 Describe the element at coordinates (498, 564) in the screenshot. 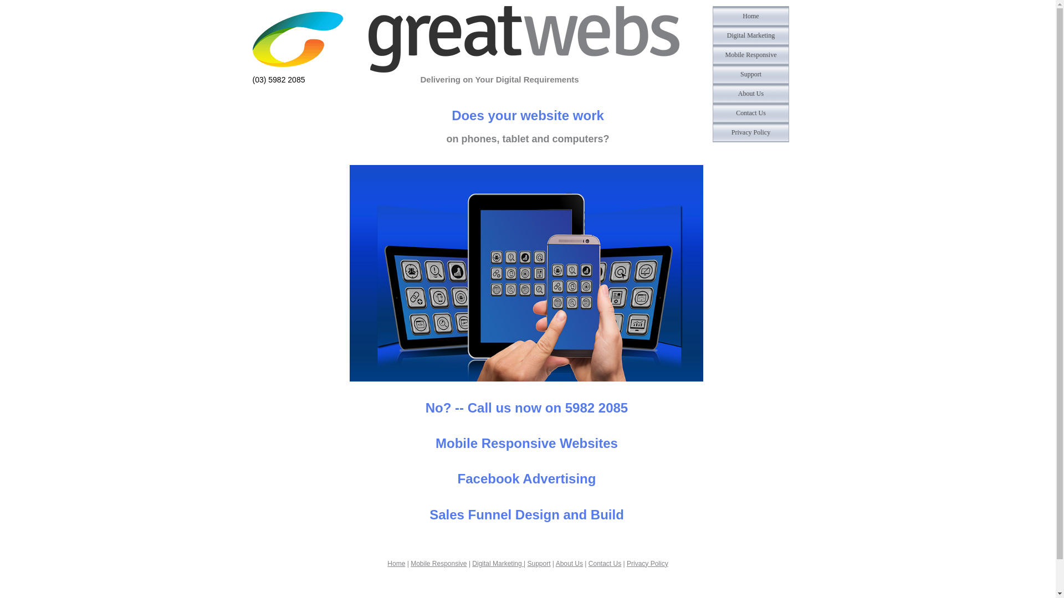

I see `Digital Marketing` at that location.